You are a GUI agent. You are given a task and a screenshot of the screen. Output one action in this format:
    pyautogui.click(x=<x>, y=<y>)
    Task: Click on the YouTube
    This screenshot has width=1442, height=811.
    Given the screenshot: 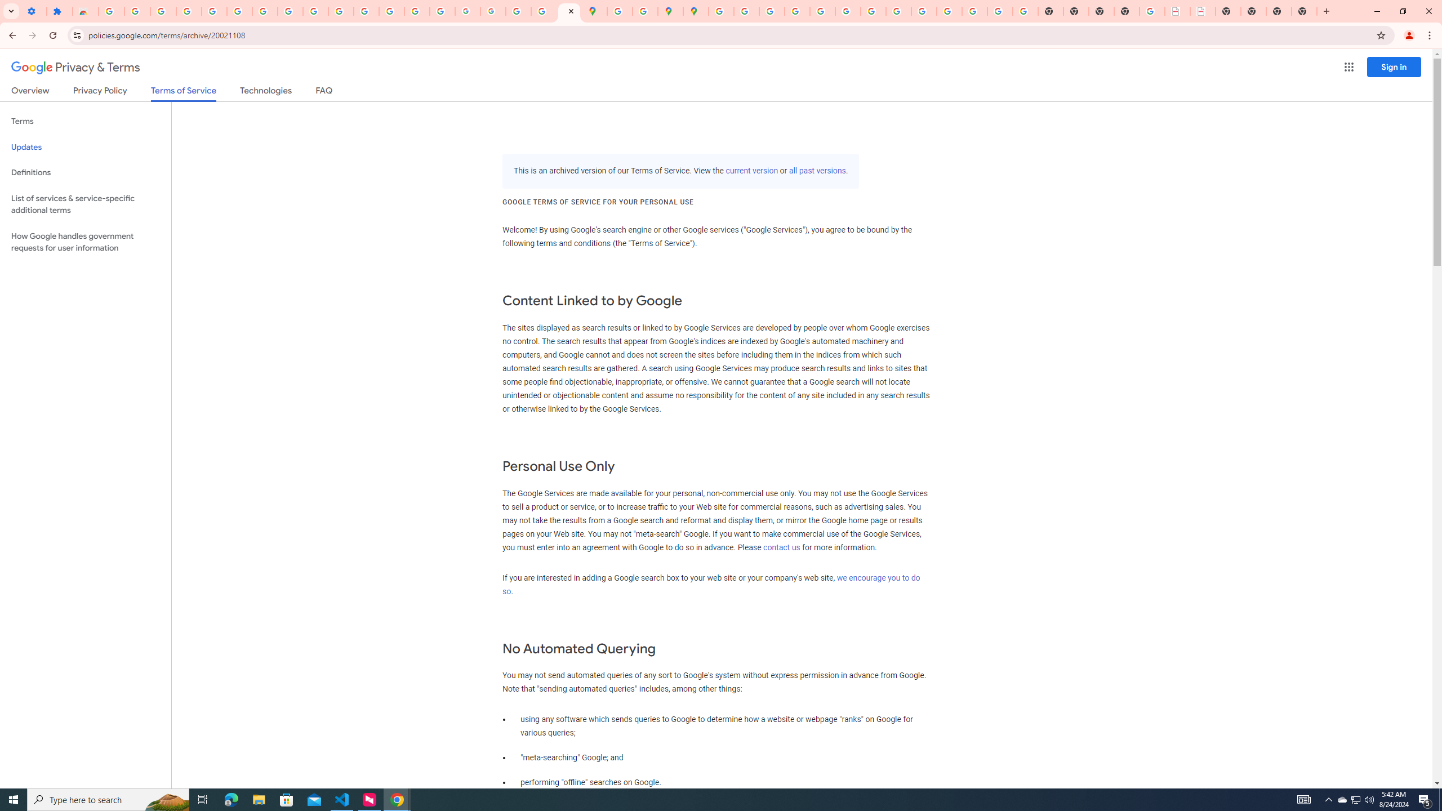 What is the action you would take?
    pyautogui.click(x=315, y=11)
    